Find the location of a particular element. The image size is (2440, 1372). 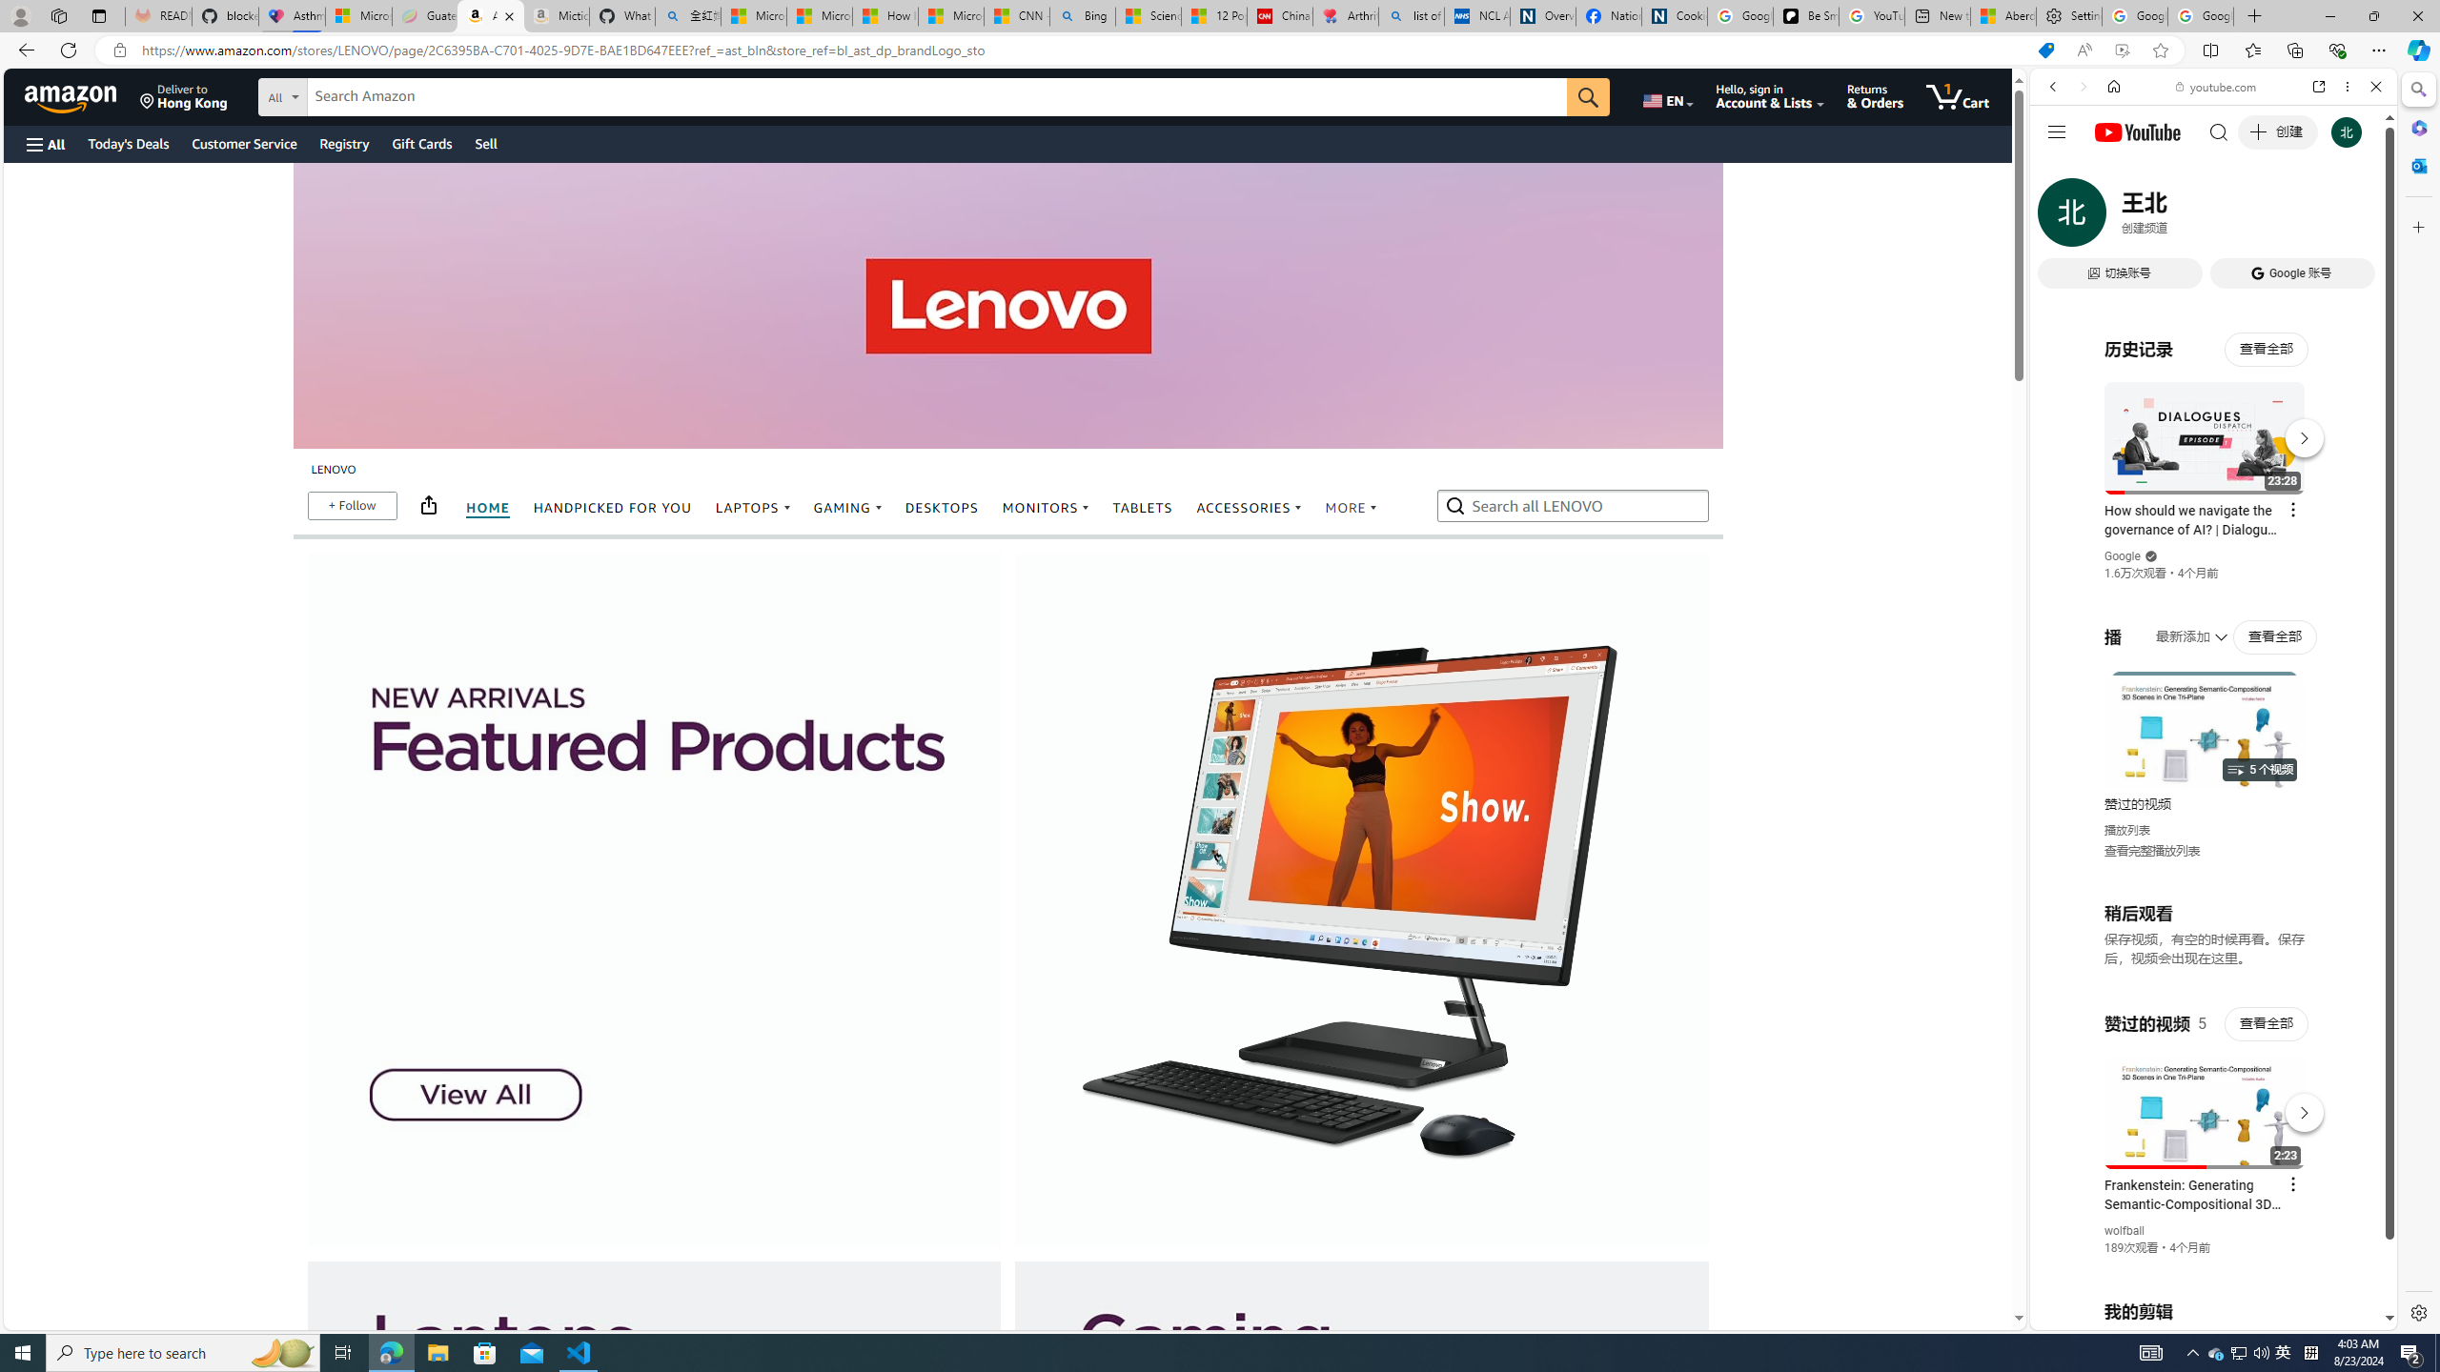

YouTube - YouTube is located at coordinates (2206, 939).